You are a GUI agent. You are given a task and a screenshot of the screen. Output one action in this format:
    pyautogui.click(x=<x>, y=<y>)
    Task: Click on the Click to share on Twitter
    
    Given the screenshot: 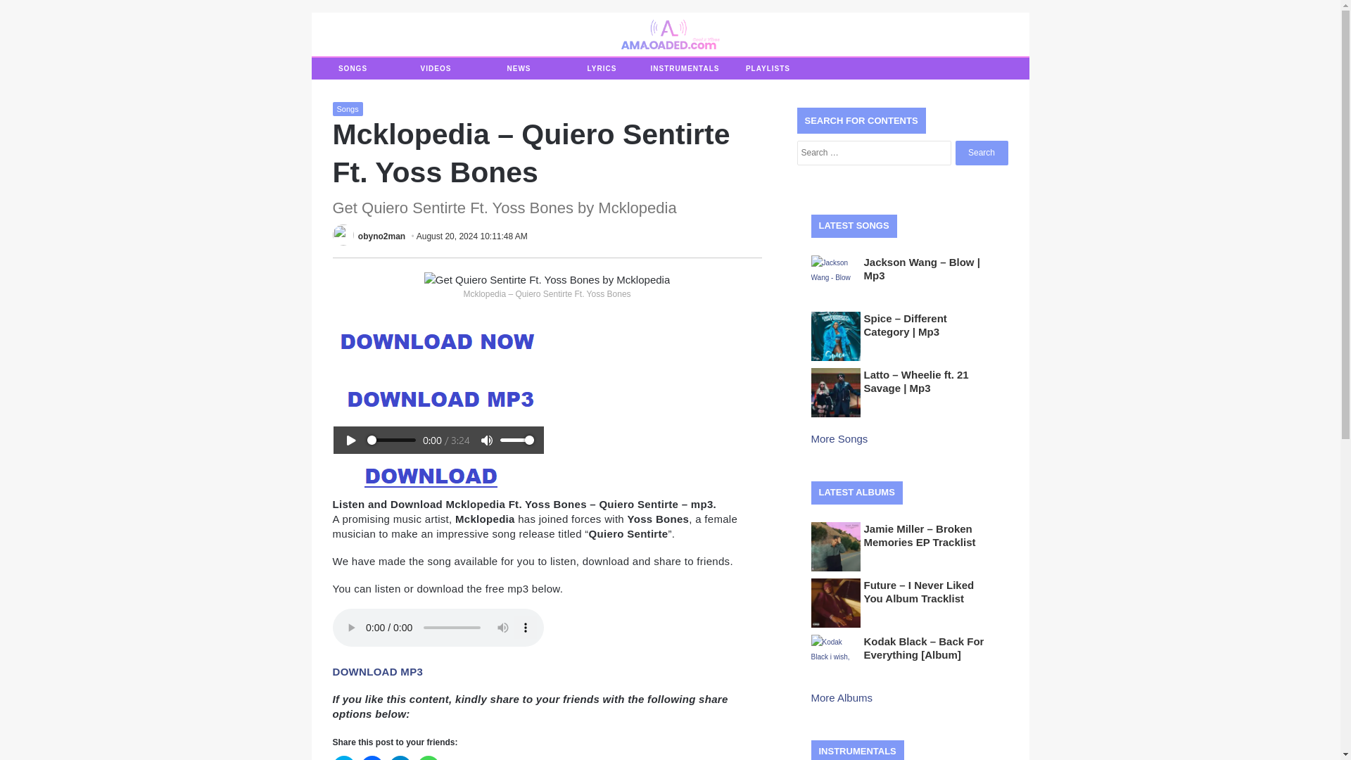 What is the action you would take?
    pyautogui.click(x=343, y=757)
    